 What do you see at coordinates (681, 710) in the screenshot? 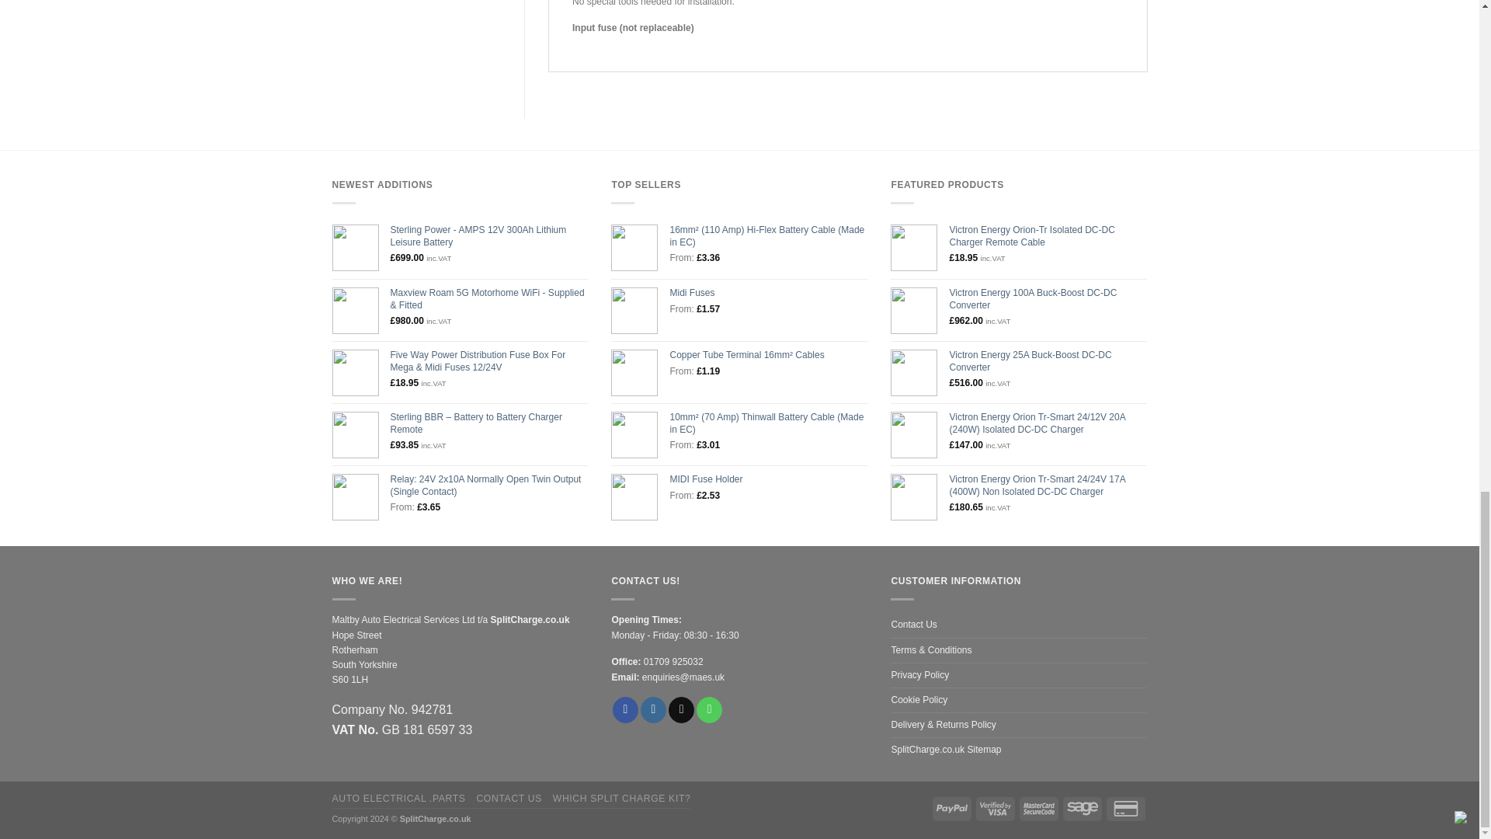
I see `Send us an email` at bounding box center [681, 710].